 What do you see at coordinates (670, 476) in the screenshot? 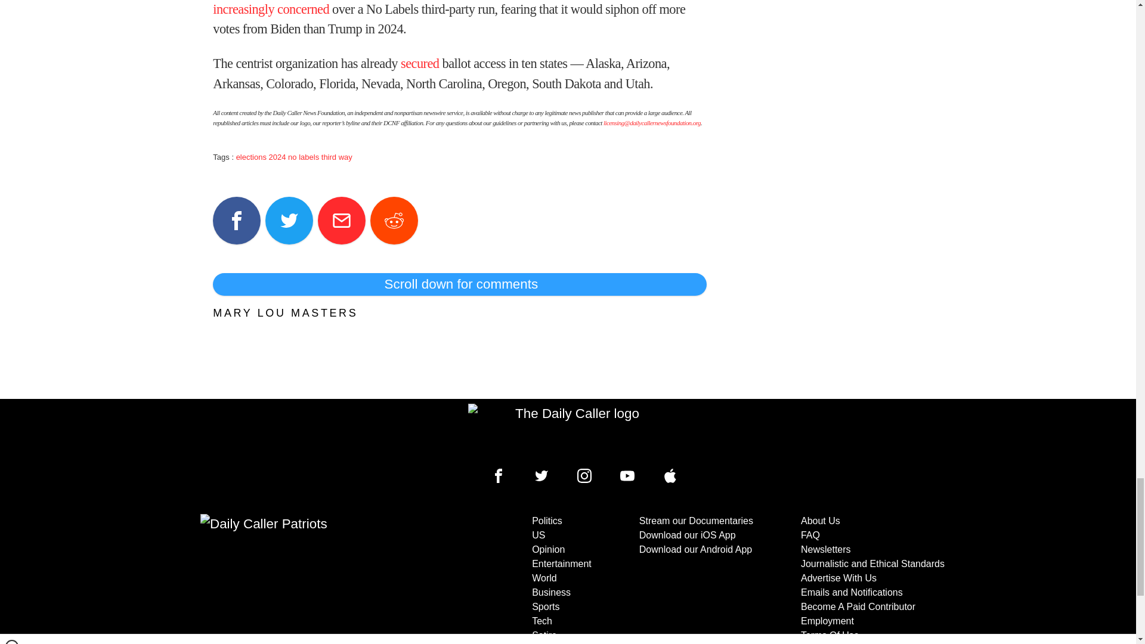
I see `Daily Caller YouTube` at bounding box center [670, 476].